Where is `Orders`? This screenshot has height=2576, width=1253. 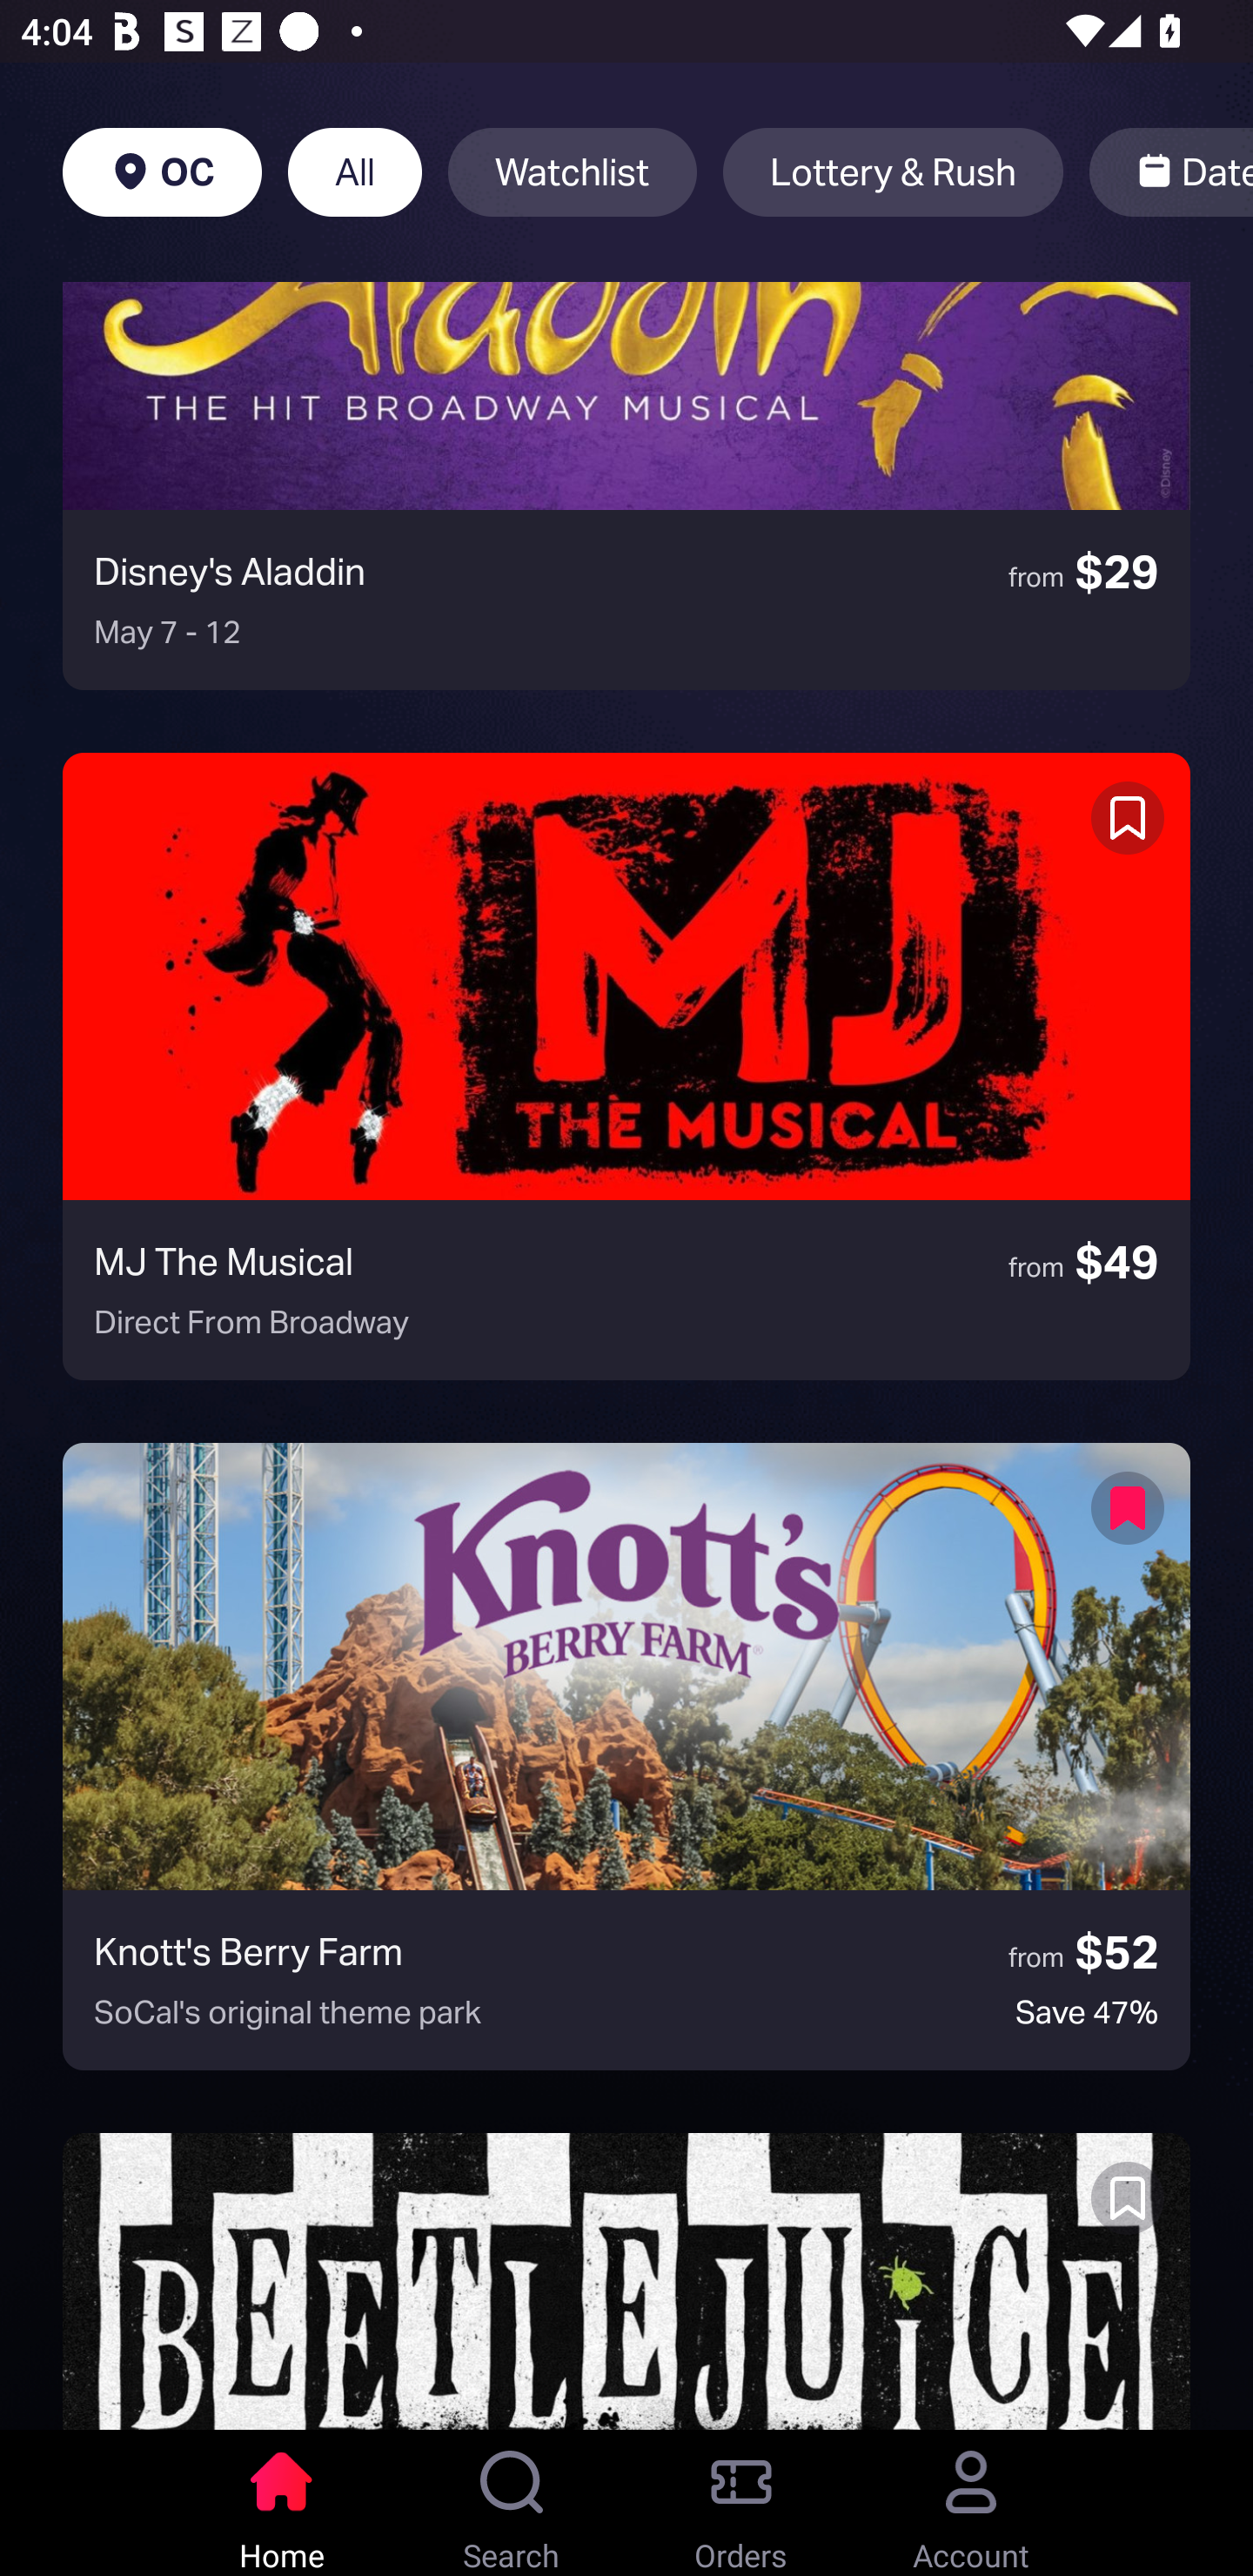
Orders is located at coordinates (741, 2503).